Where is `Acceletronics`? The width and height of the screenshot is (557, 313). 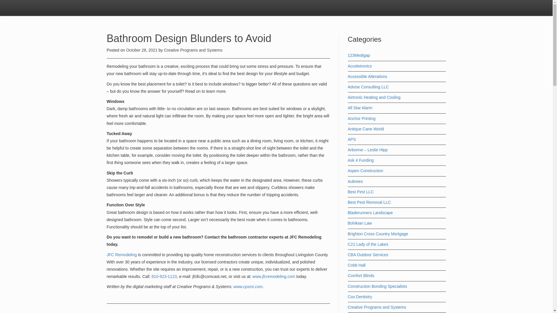
Acceletronics is located at coordinates (359, 66).